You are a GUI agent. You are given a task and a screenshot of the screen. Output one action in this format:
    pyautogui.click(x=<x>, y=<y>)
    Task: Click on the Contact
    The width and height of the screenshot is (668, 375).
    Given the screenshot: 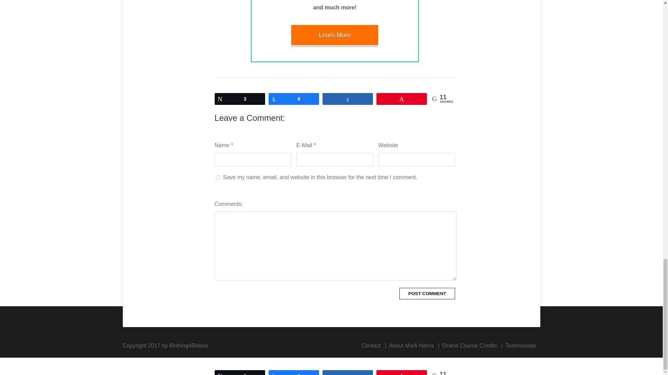 What is the action you would take?
    pyautogui.click(x=371, y=346)
    